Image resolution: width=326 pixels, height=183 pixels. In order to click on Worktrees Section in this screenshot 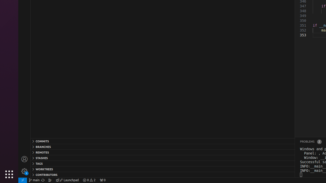, I will do `click(162, 169)`.